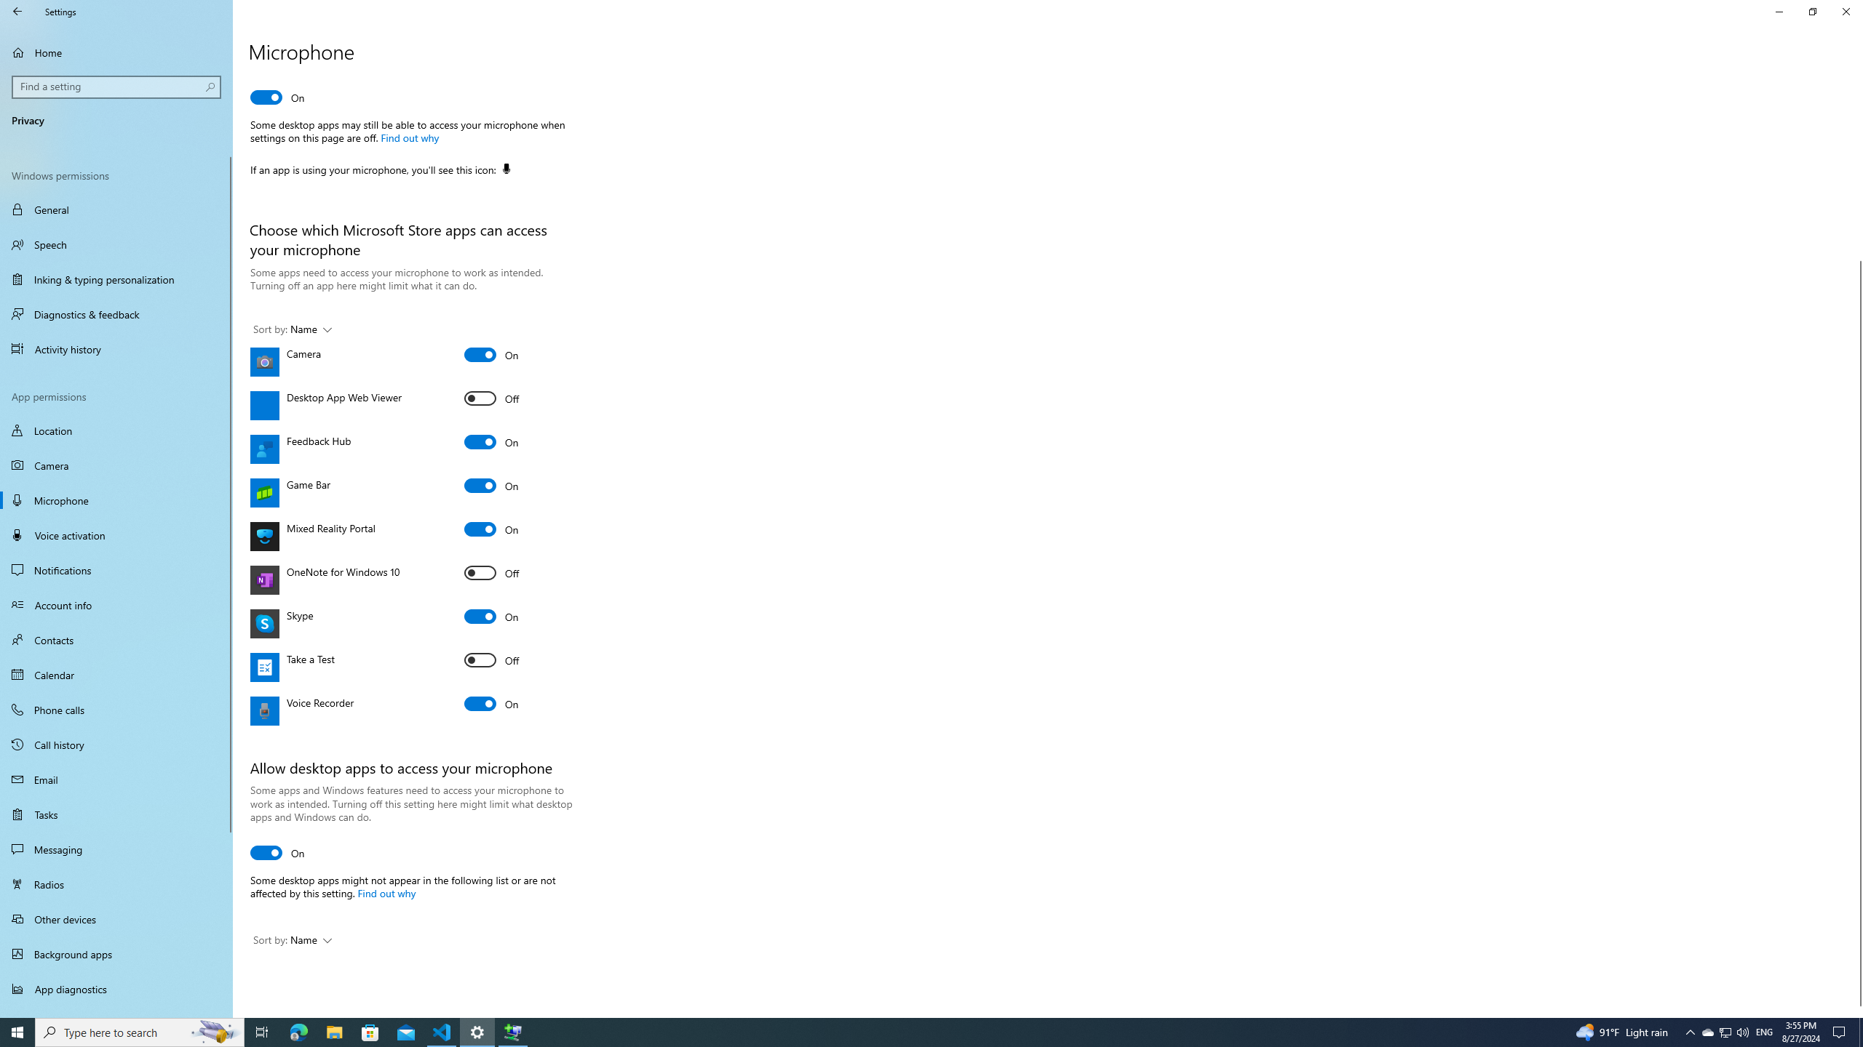 This screenshot has height=1047, width=1863. I want to click on Vertical Small Increase, so click(1857, 1011).